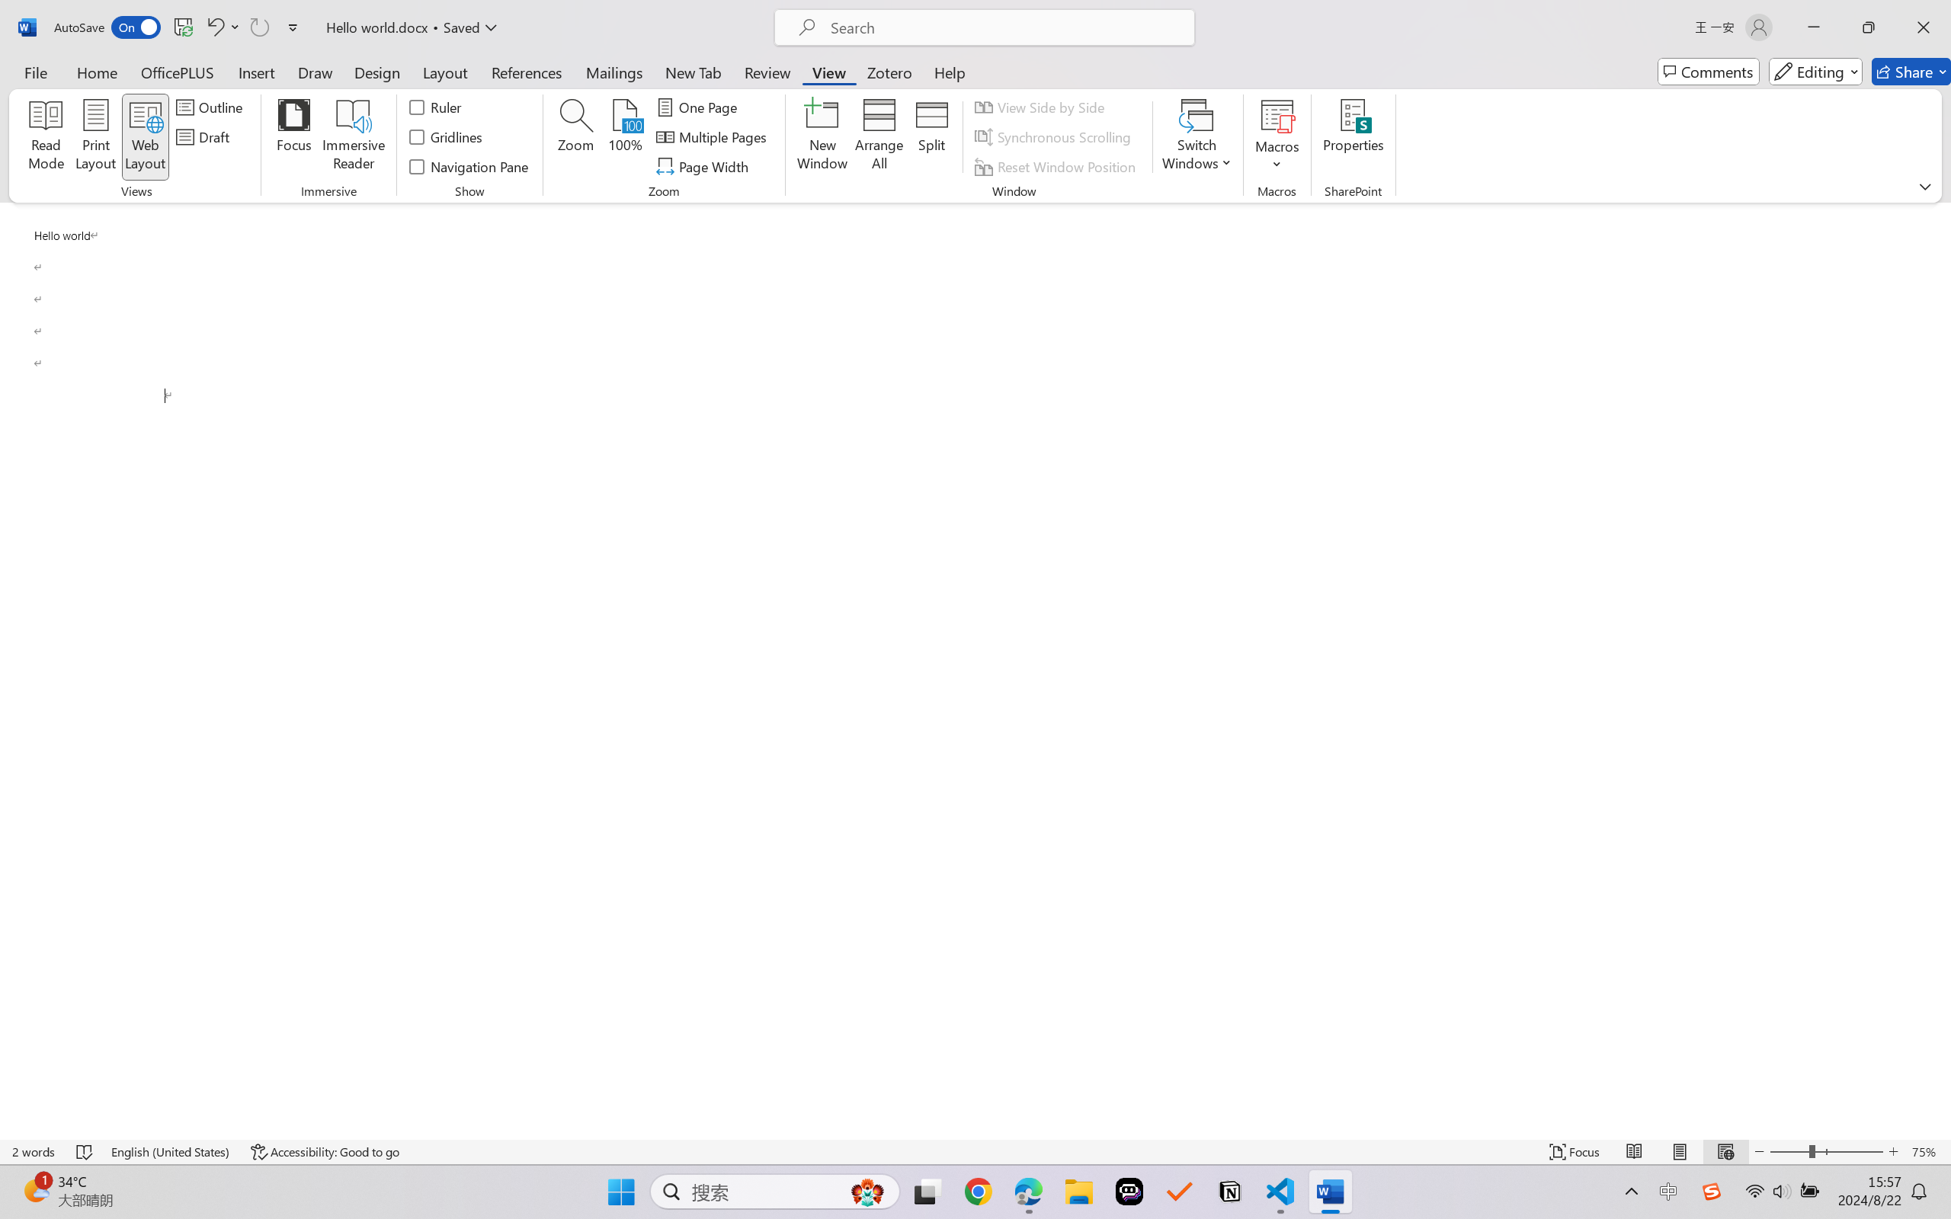 This screenshot has height=1219, width=1951. Describe the element at coordinates (293, 27) in the screenshot. I see `Customize Quick Access Toolbar` at that location.